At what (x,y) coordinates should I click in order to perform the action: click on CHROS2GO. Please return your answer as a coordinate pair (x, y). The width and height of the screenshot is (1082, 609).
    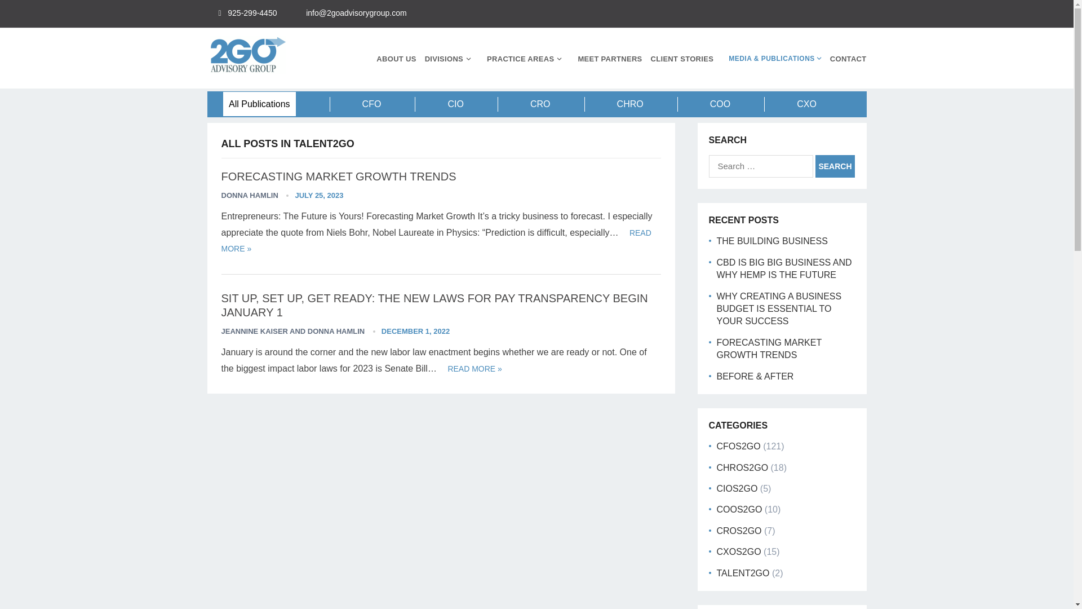
    Looking at the image, I should click on (743, 468).